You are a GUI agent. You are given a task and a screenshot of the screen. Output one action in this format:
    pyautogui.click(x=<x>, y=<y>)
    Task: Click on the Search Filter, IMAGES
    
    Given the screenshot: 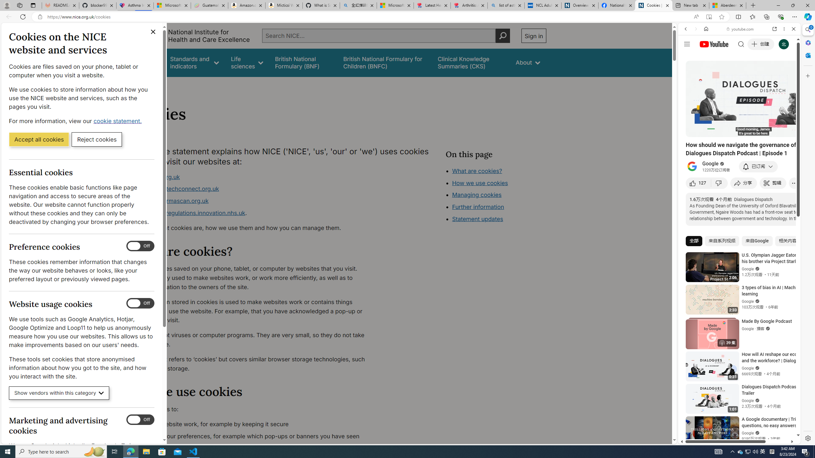 What is the action you would take?
    pyautogui.click(x=707, y=73)
    